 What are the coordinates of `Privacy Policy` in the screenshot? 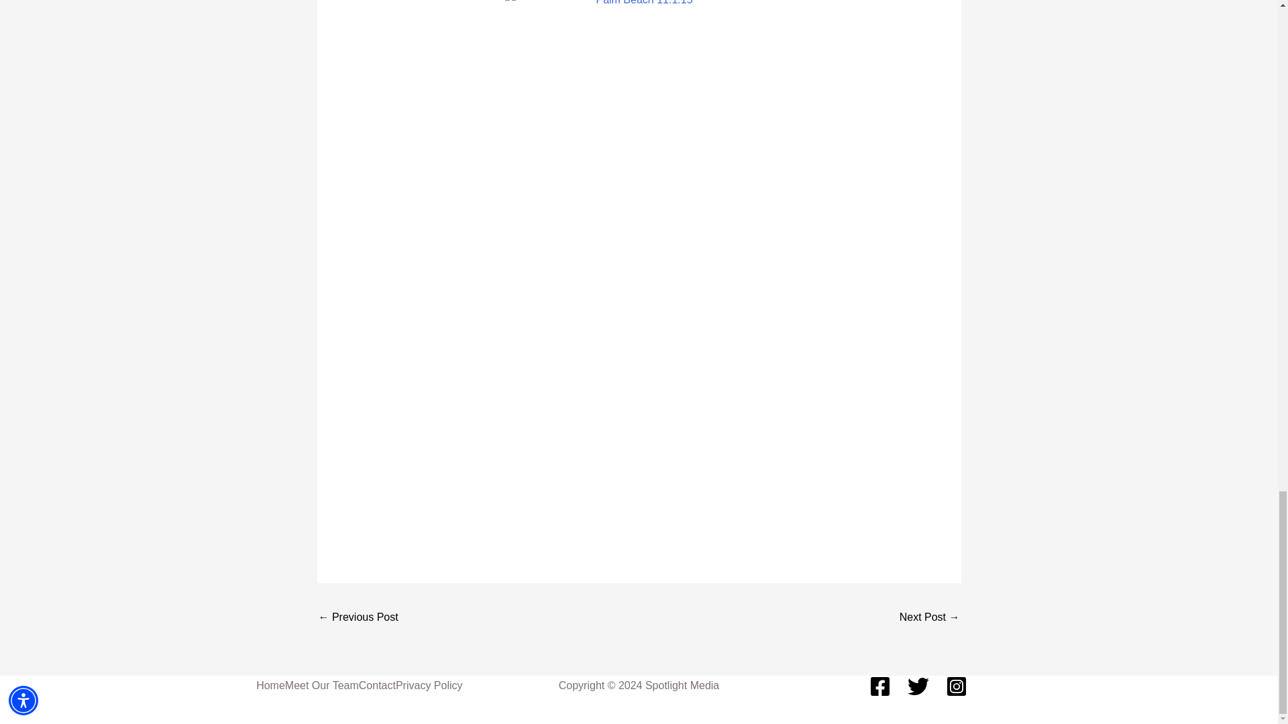 It's located at (429, 685).